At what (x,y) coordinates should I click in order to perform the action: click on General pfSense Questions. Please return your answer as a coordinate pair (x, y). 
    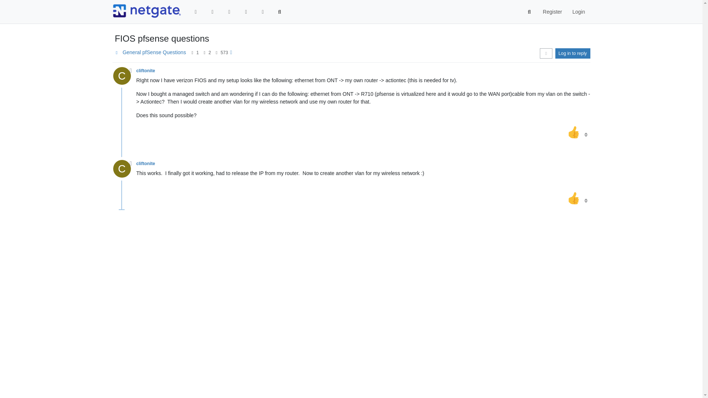
    Looking at the image, I should click on (154, 52).